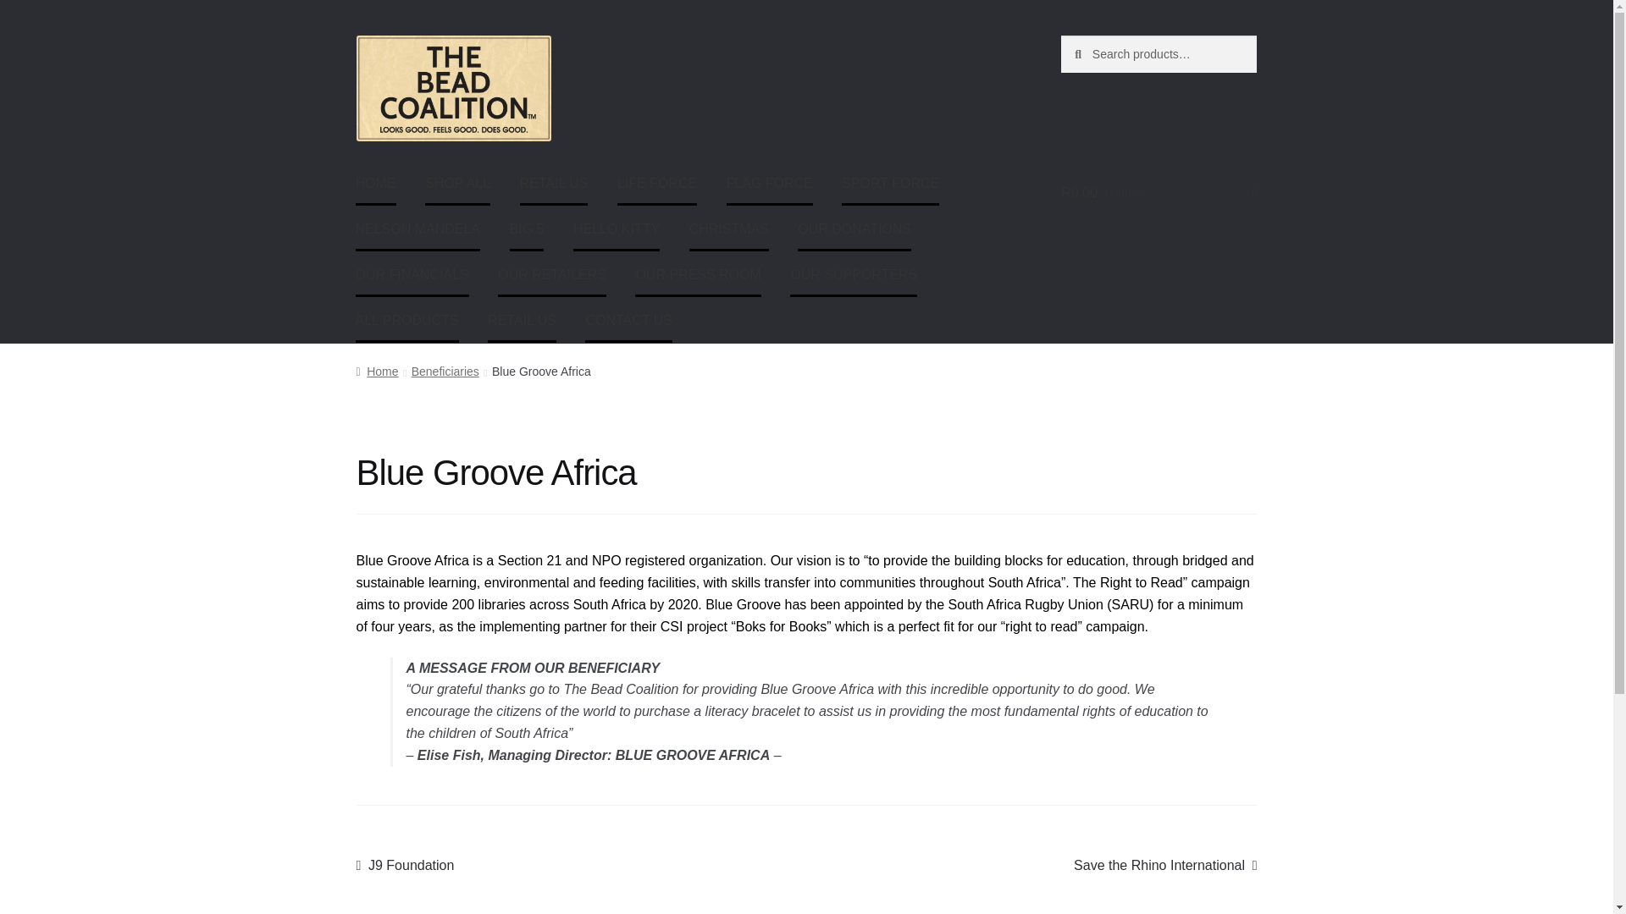 This screenshot has width=1626, height=914. What do you see at coordinates (418, 230) in the screenshot?
I see `NELSON MANDELA` at bounding box center [418, 230].